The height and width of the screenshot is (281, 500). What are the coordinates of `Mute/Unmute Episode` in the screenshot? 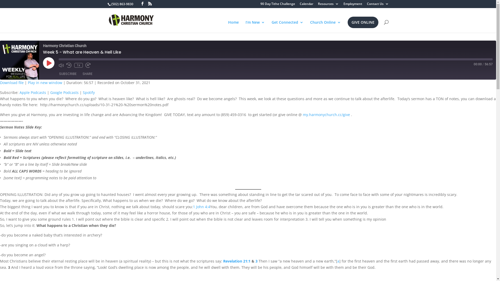 It's located at (61, 65).